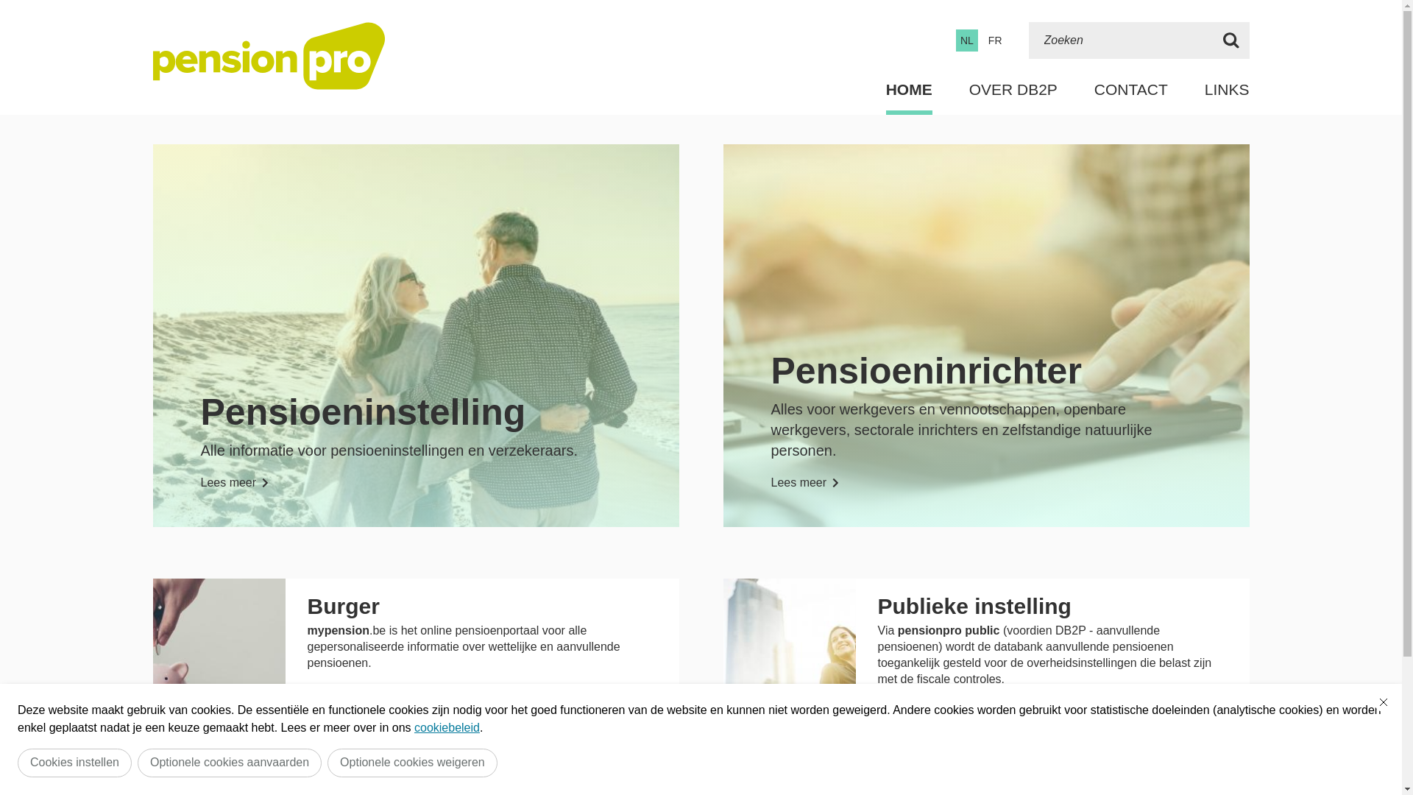  Describe the element at coordinates (1231, 40) in the screenshot. I see `Apply` at that location.